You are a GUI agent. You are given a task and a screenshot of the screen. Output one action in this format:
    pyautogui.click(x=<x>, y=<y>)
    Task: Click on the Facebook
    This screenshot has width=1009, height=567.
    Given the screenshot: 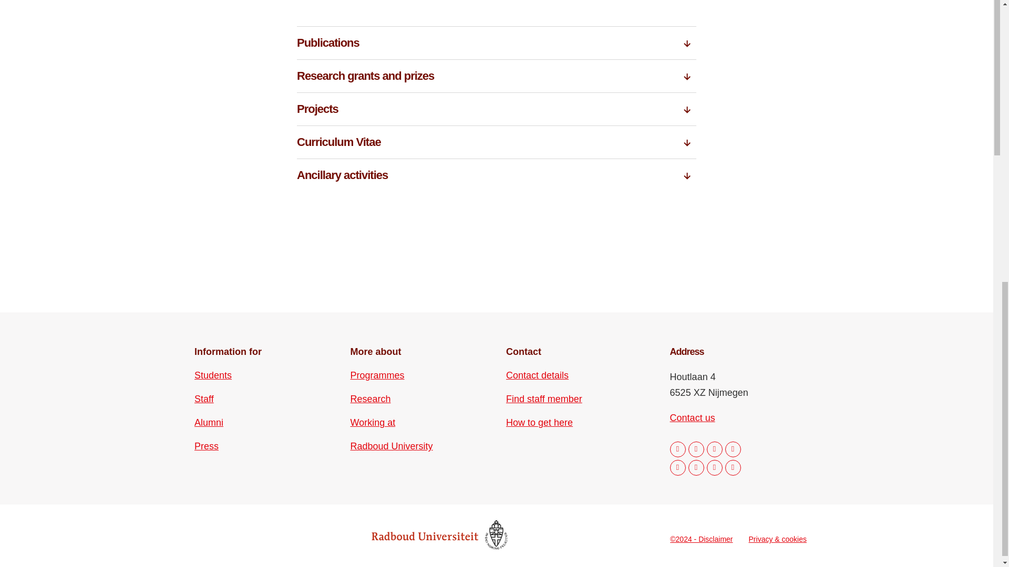 What is the action you would take?
    pyautogui.click(x=678, y=449)
    